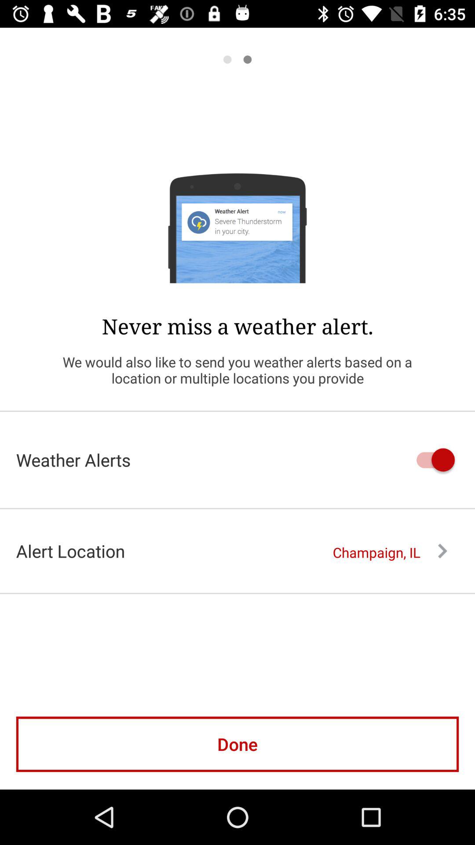  Describe the element at coordinates (390, 552) in the screenshot. I see `select the item next to the alert location item` at that location.